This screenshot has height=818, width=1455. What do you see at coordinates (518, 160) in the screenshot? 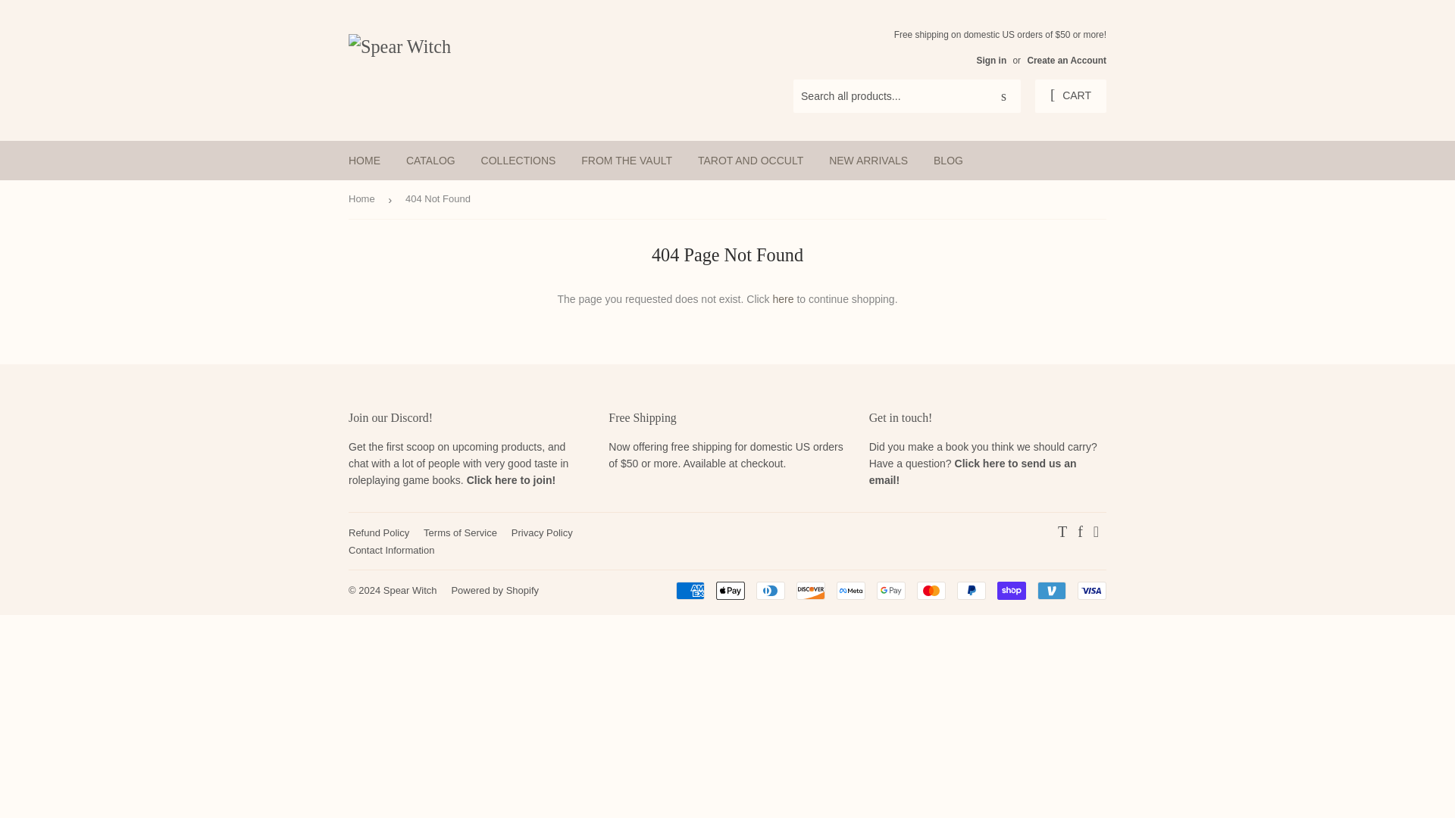
I see `COLLECTIONS` at bounding box center [518, 160].